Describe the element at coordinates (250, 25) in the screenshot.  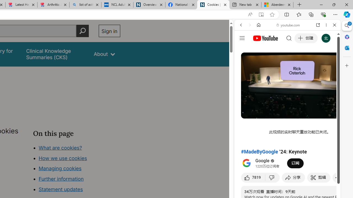
I see `Forward` at that location.